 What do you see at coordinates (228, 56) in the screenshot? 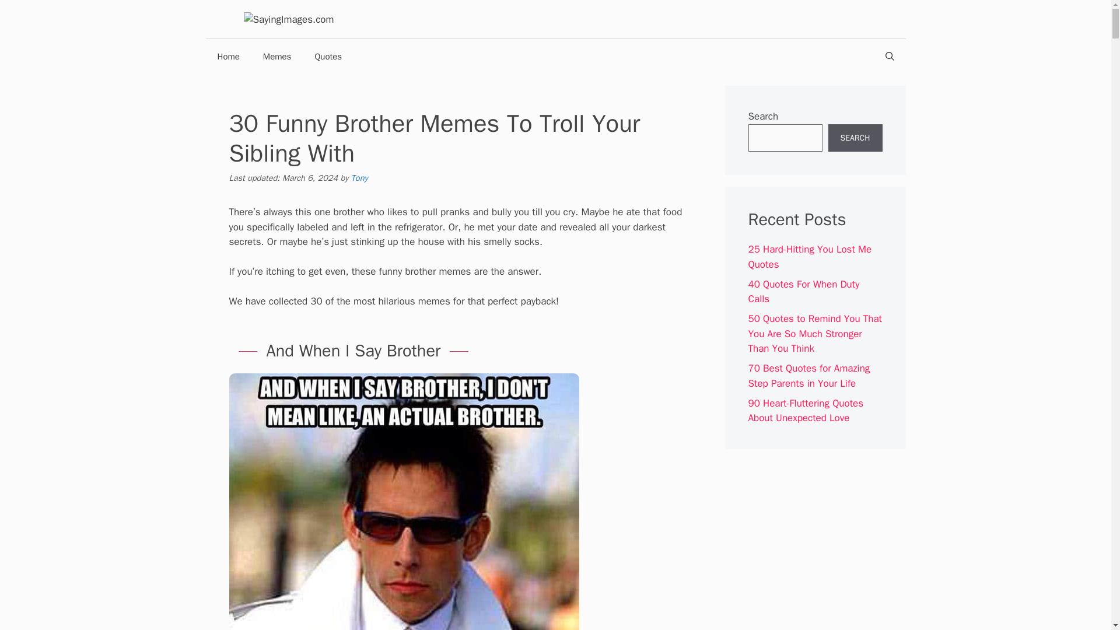
I see `Home` at bounding box center [228, 56].